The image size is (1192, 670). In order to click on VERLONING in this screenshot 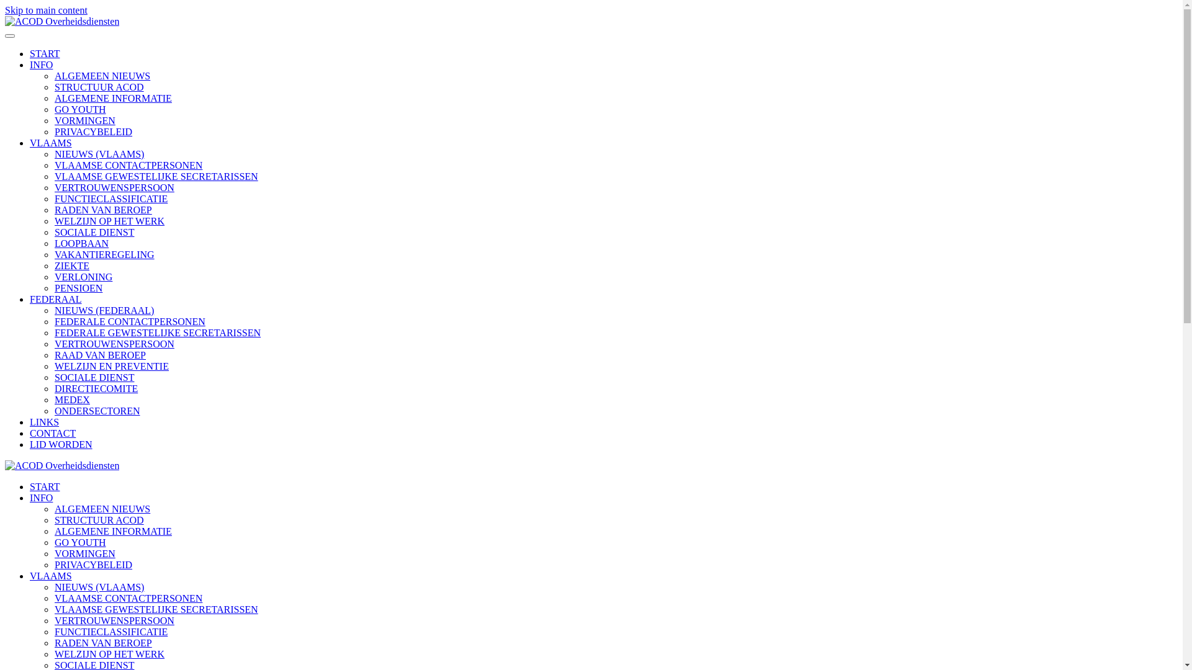, I will do `click(83, 277)`.